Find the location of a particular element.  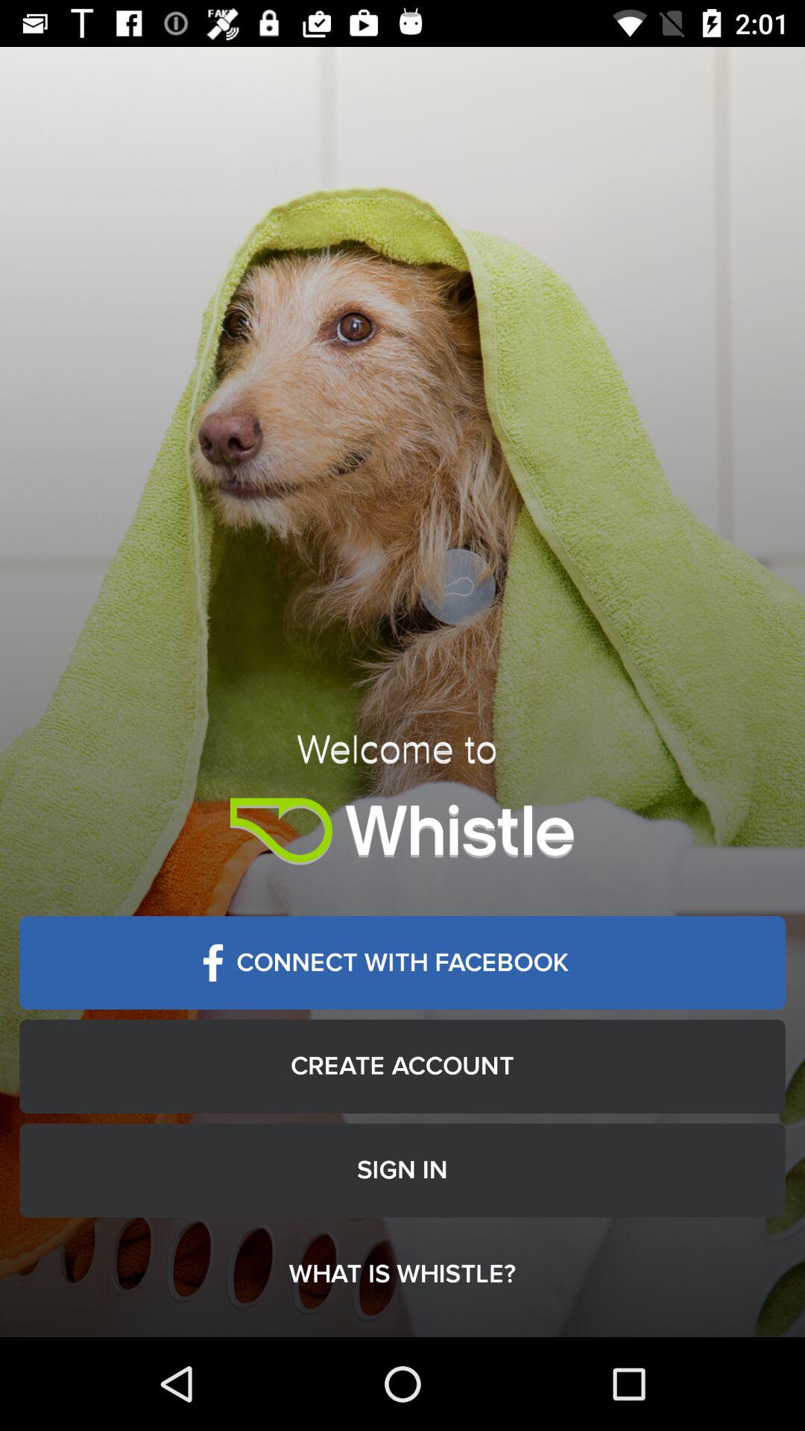

open item above create account icon is located at coordinates (402, 963).